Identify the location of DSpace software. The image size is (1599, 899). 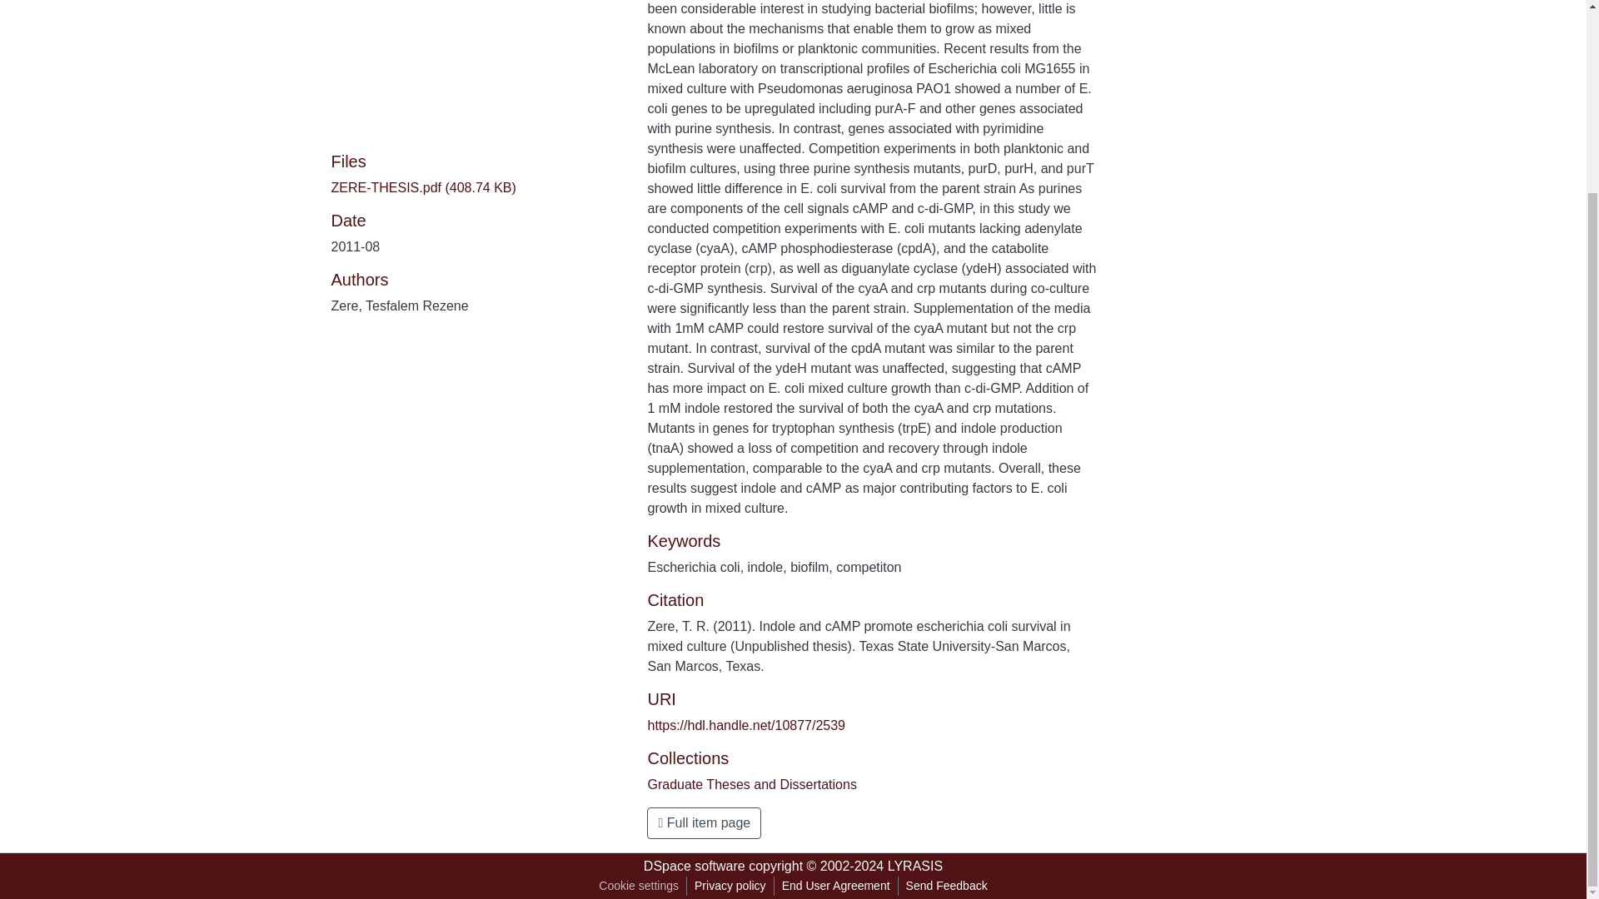
(695, 866).